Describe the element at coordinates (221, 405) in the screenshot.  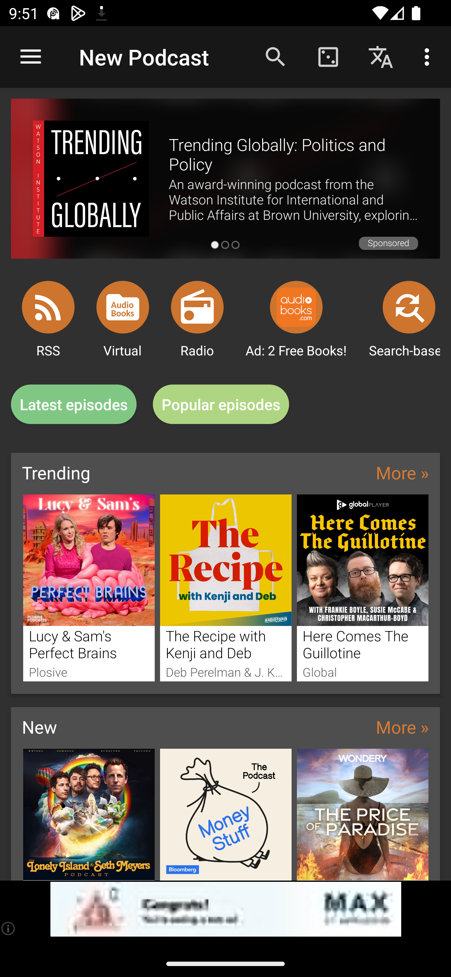
I see `Popular episodes` at that location.